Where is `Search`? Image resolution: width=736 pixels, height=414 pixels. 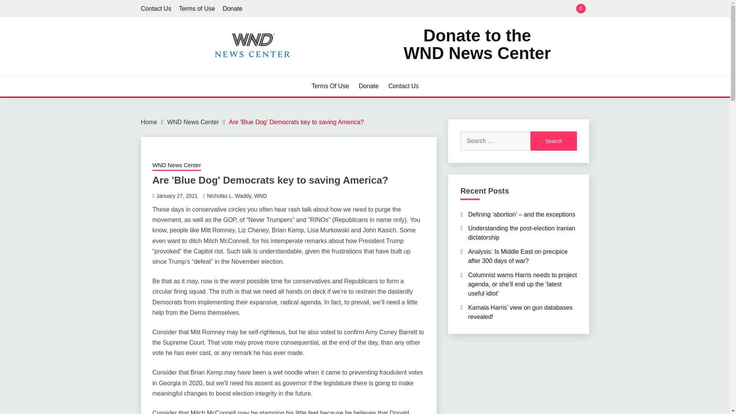
Search is located at coordinates (554, 141).